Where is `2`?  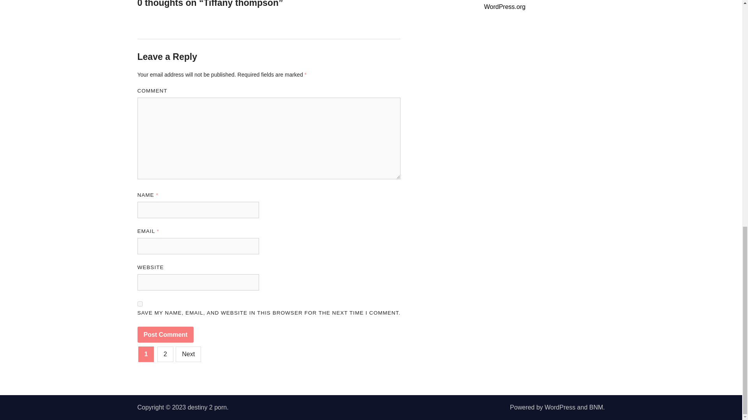 2 is located at coordinates (165, 354).